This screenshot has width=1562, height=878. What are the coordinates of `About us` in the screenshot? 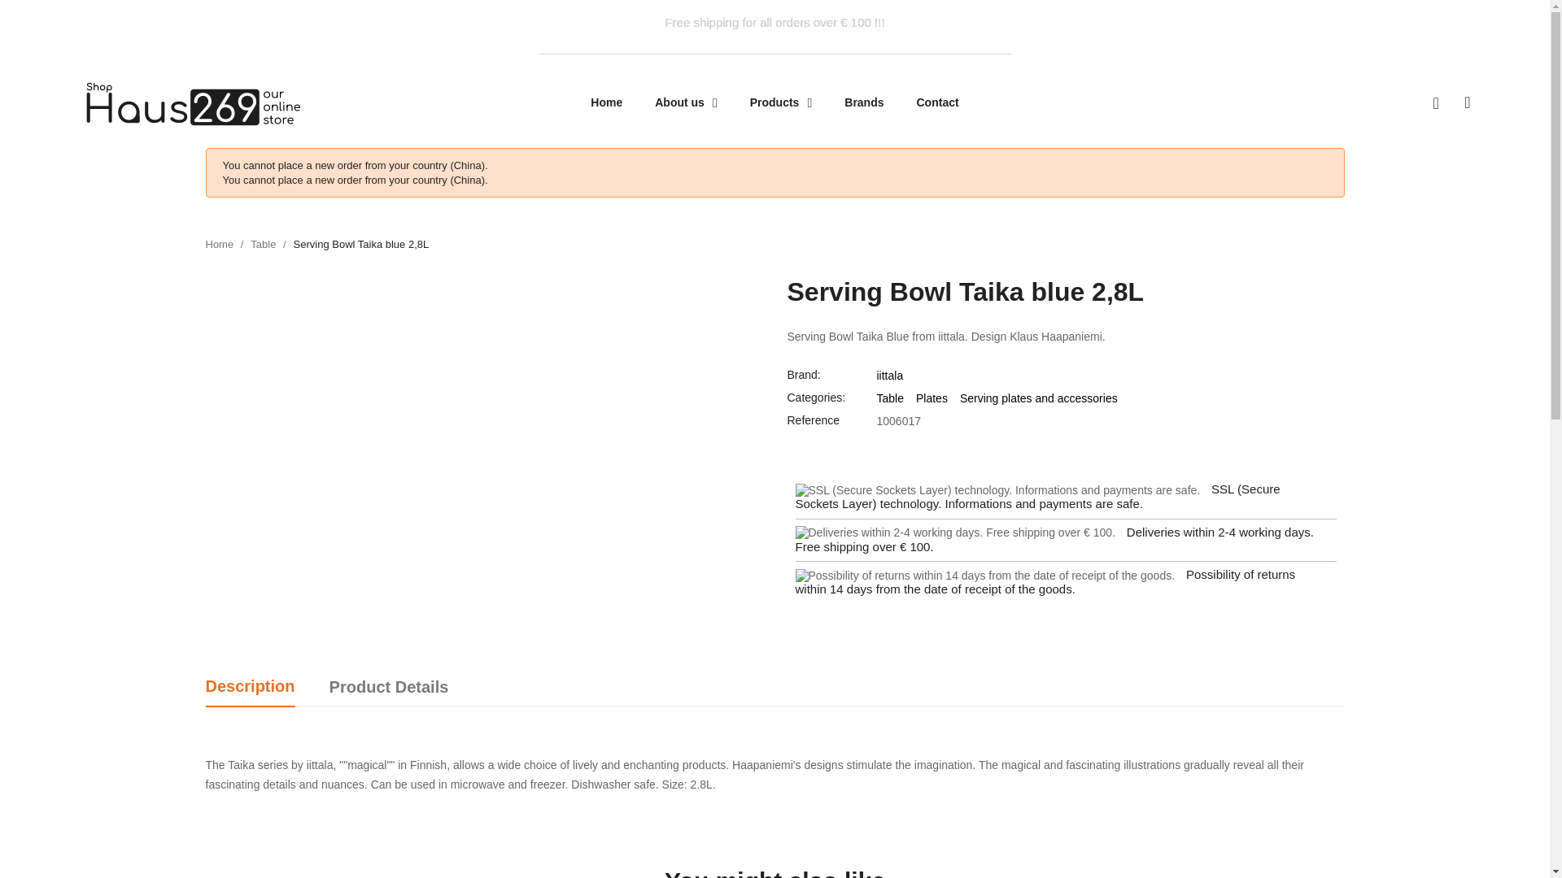 It's located at (687, 102).